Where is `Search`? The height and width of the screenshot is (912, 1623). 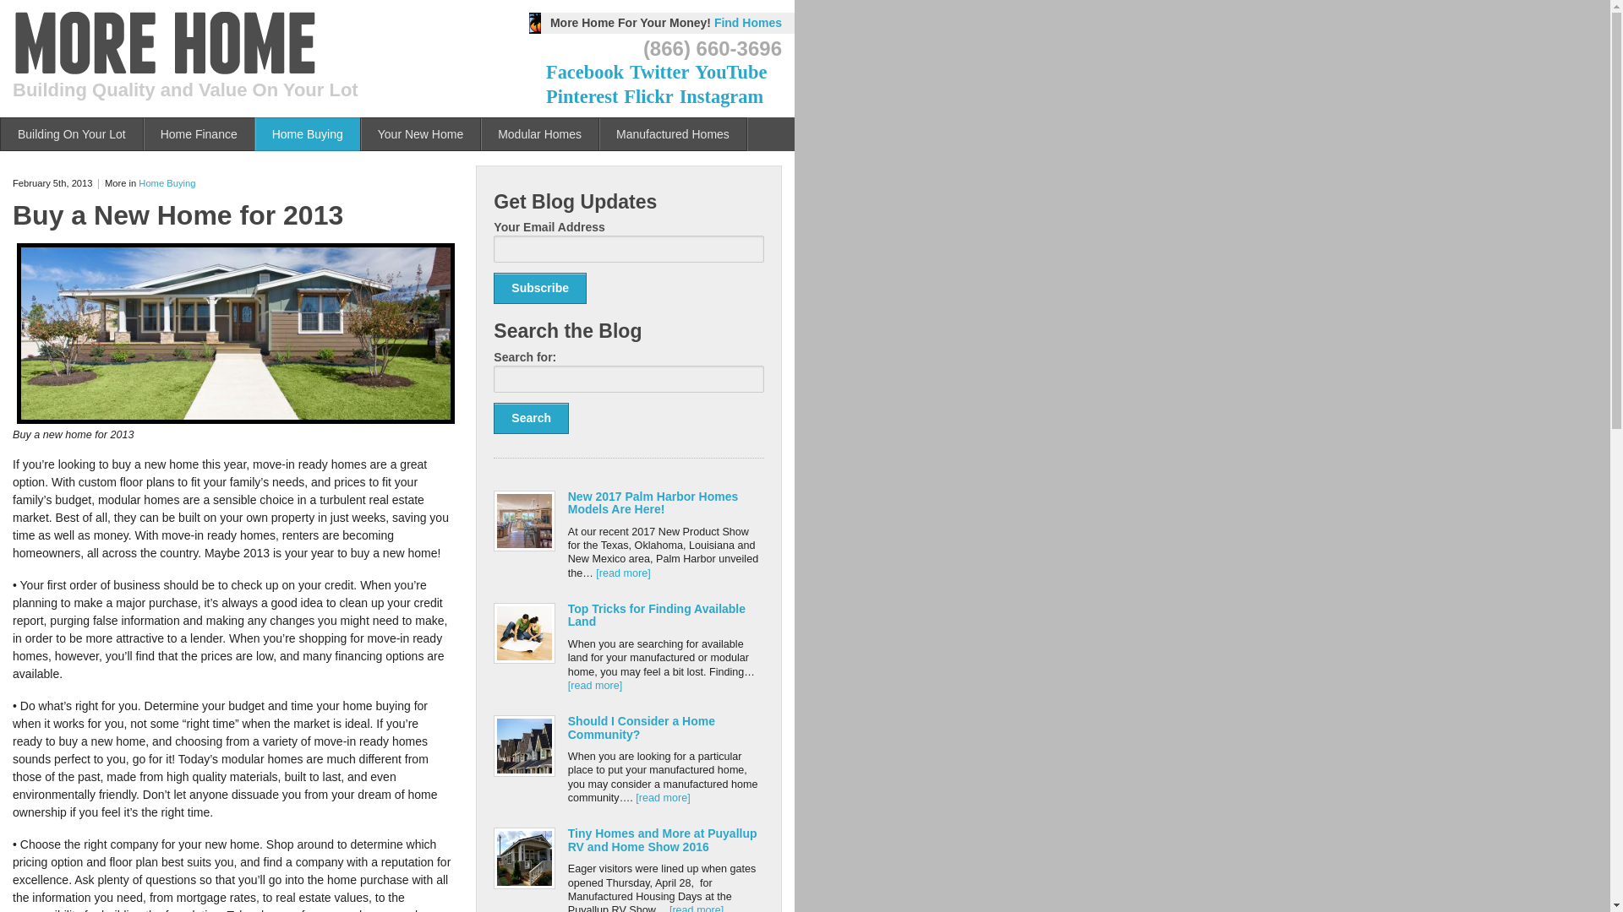
Search is located at coordinates (531, 419).